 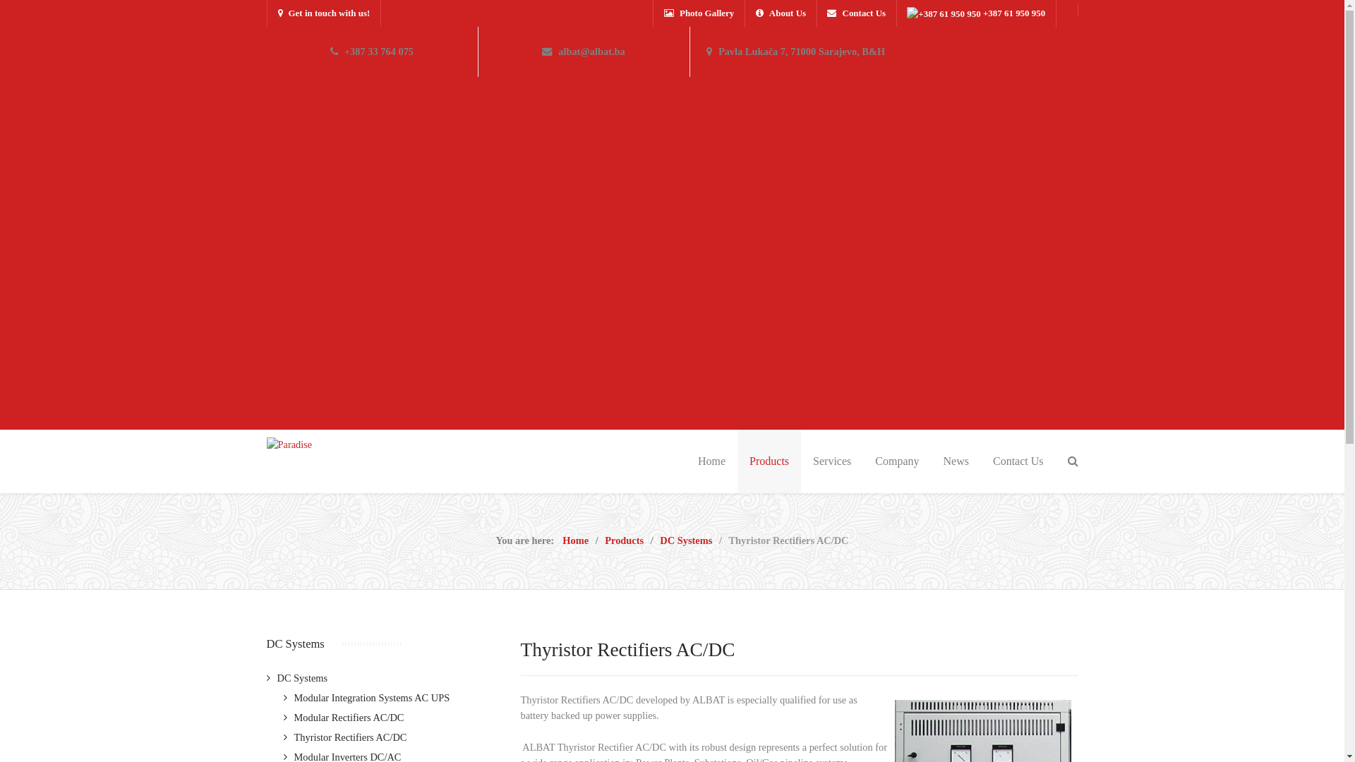 I want to click on Photo Gallery, so click(x=699, y=13).